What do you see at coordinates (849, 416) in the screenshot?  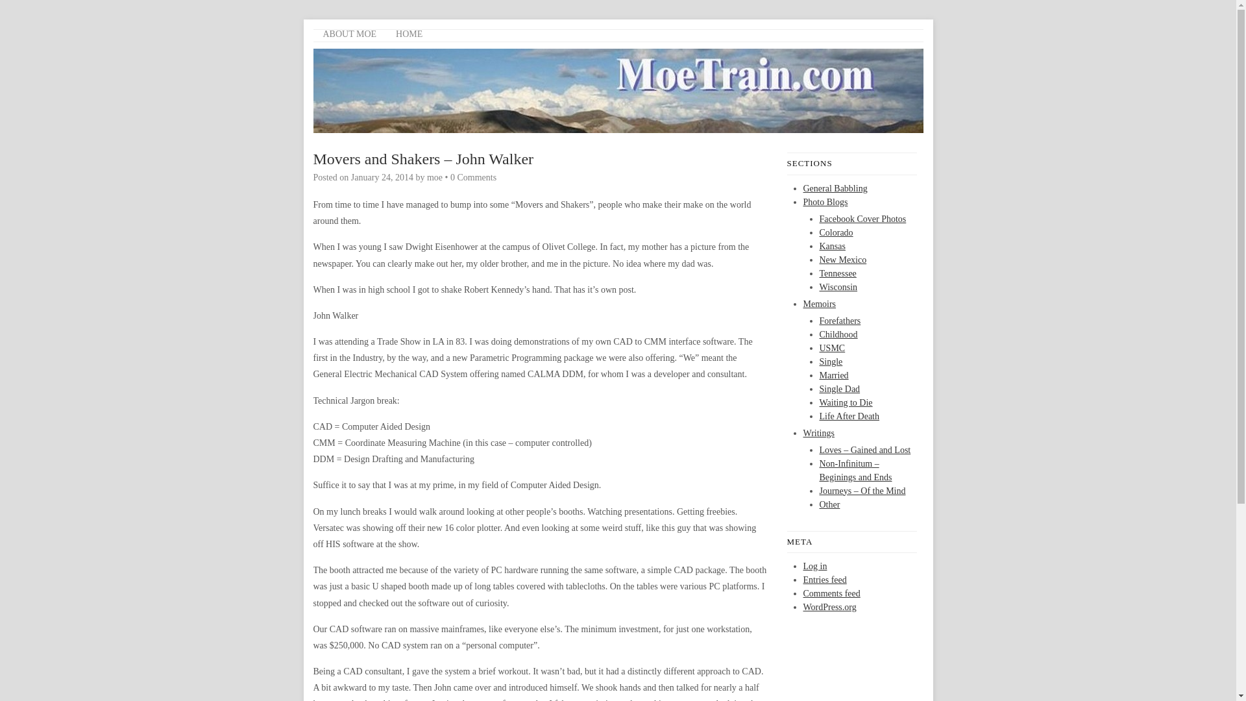 I see `Life After Death` at bounding box center [849, 416].